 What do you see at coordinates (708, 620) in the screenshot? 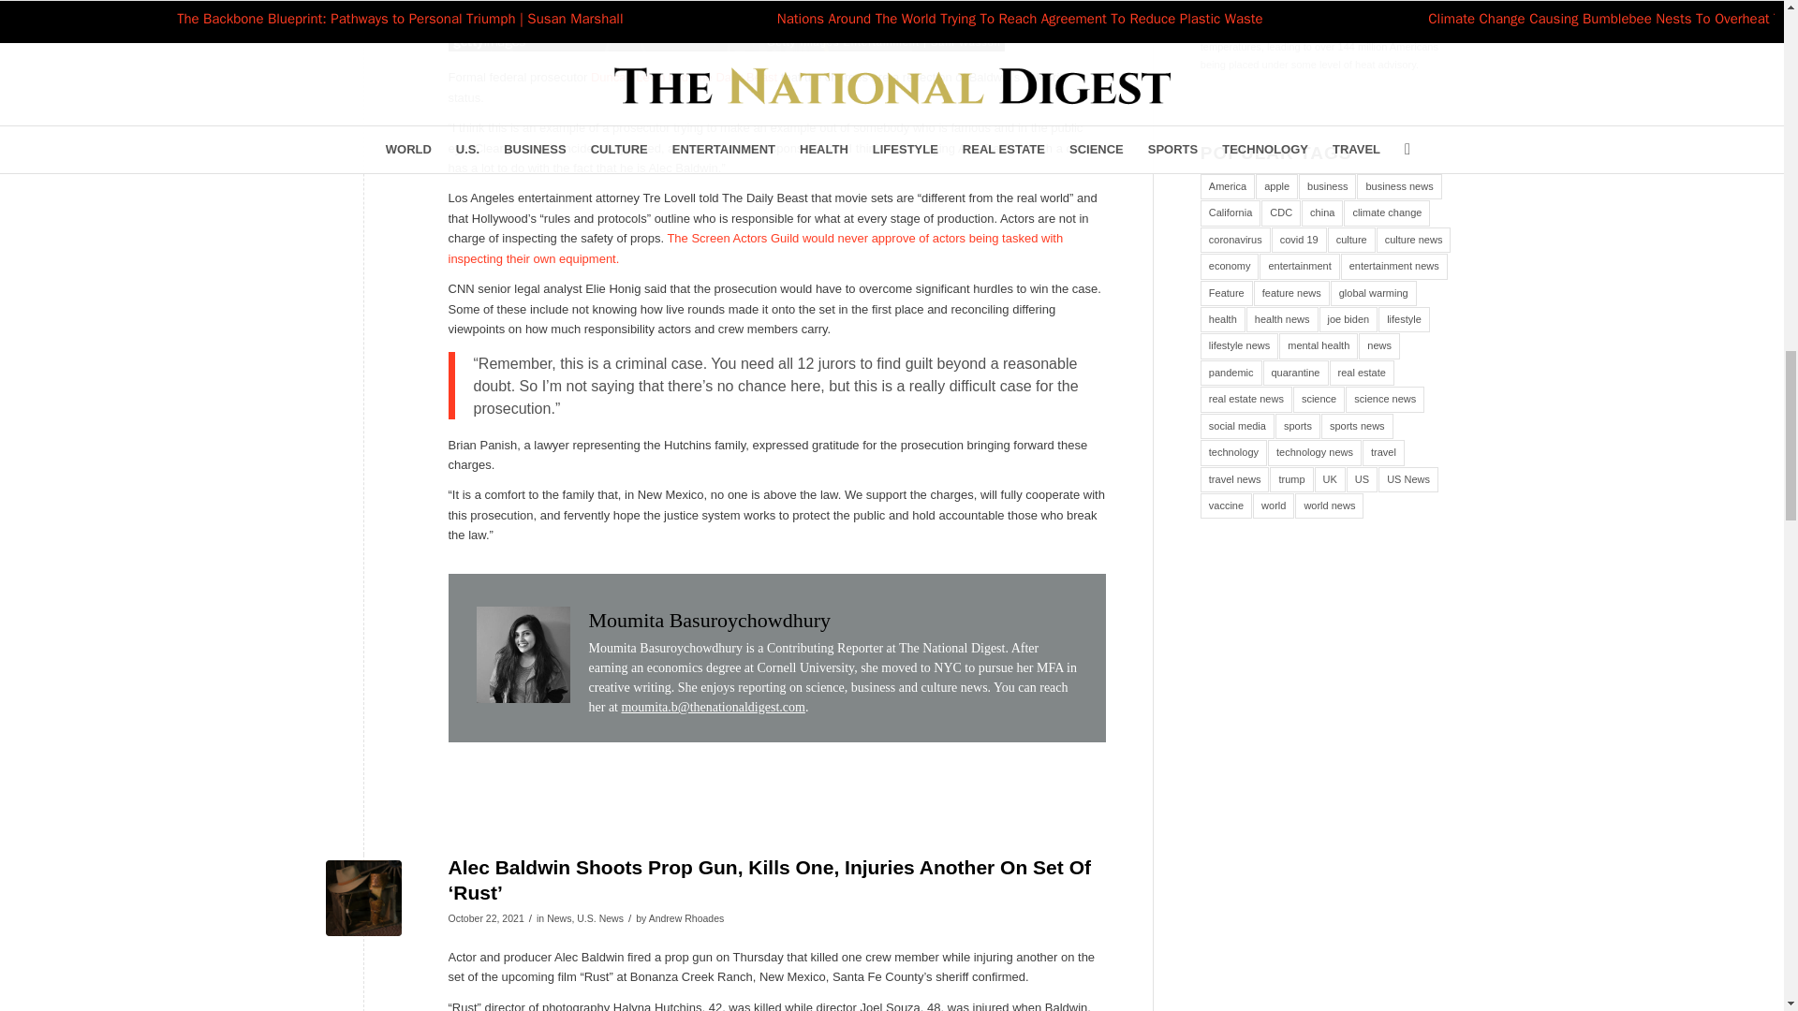
I see `Moumita Basuroychowdhury` at bounding box center [708, 620].